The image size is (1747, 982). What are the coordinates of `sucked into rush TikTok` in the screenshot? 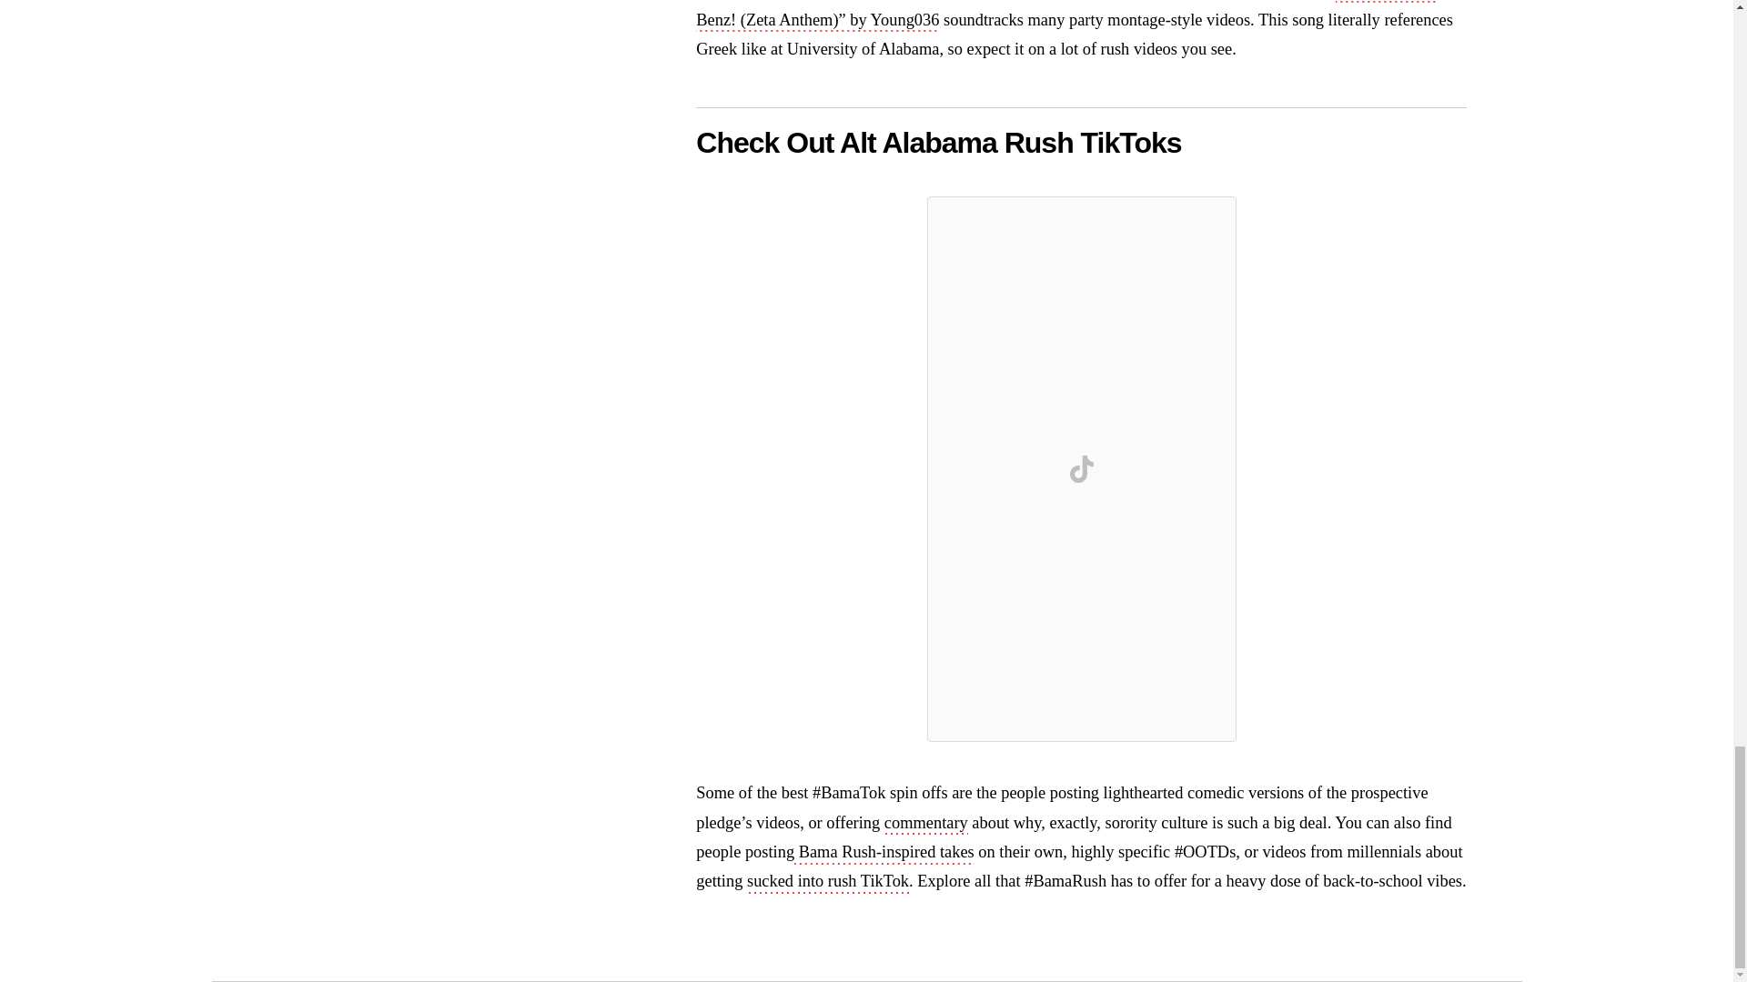 It's located at (828, 882).